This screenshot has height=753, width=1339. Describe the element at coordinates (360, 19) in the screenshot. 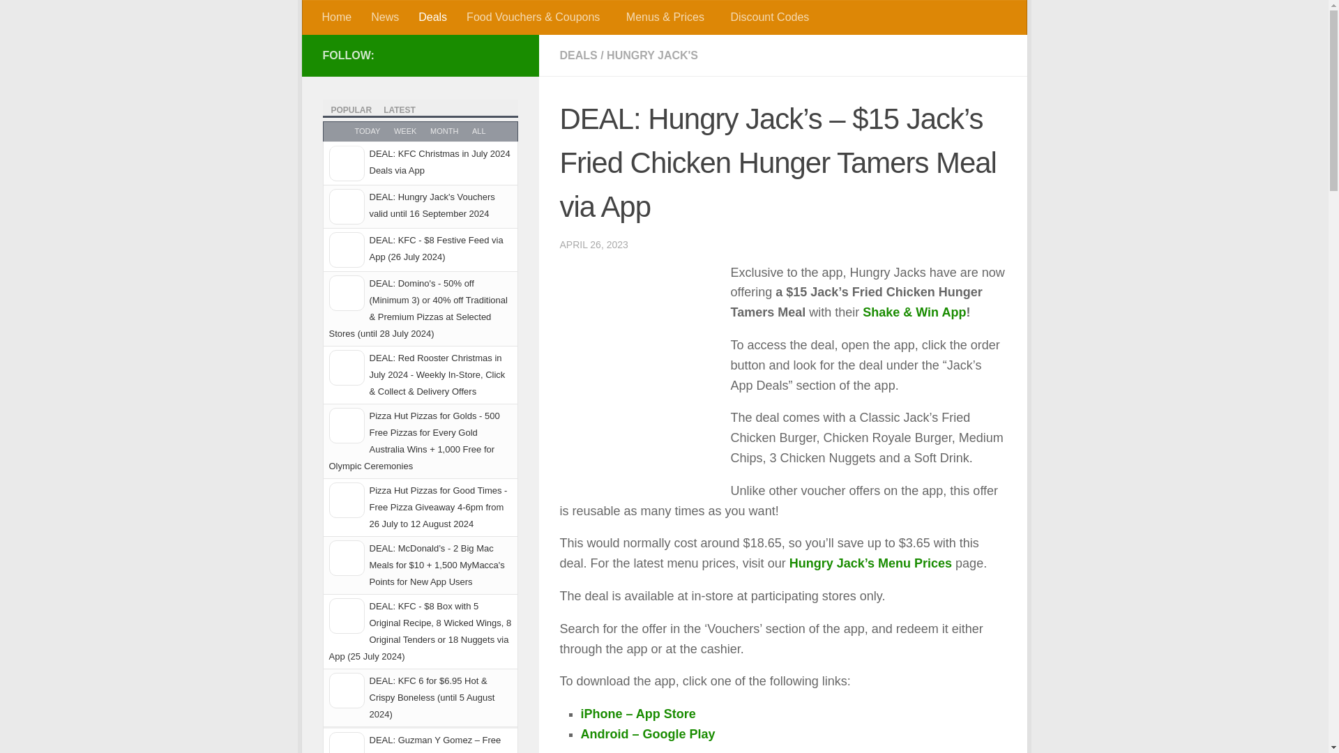

I see `Skip to content` at that location.